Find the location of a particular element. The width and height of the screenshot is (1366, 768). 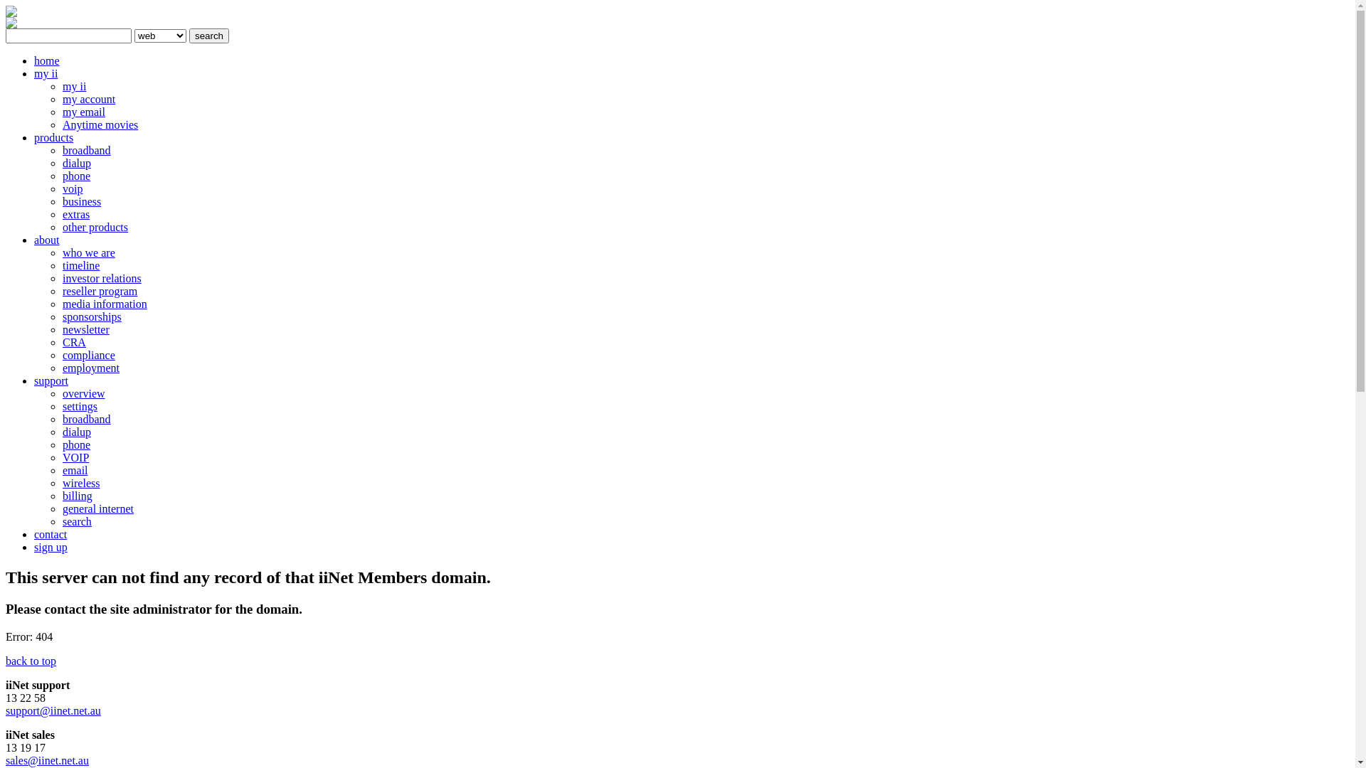

CRA is located at coordinates (74, 343).